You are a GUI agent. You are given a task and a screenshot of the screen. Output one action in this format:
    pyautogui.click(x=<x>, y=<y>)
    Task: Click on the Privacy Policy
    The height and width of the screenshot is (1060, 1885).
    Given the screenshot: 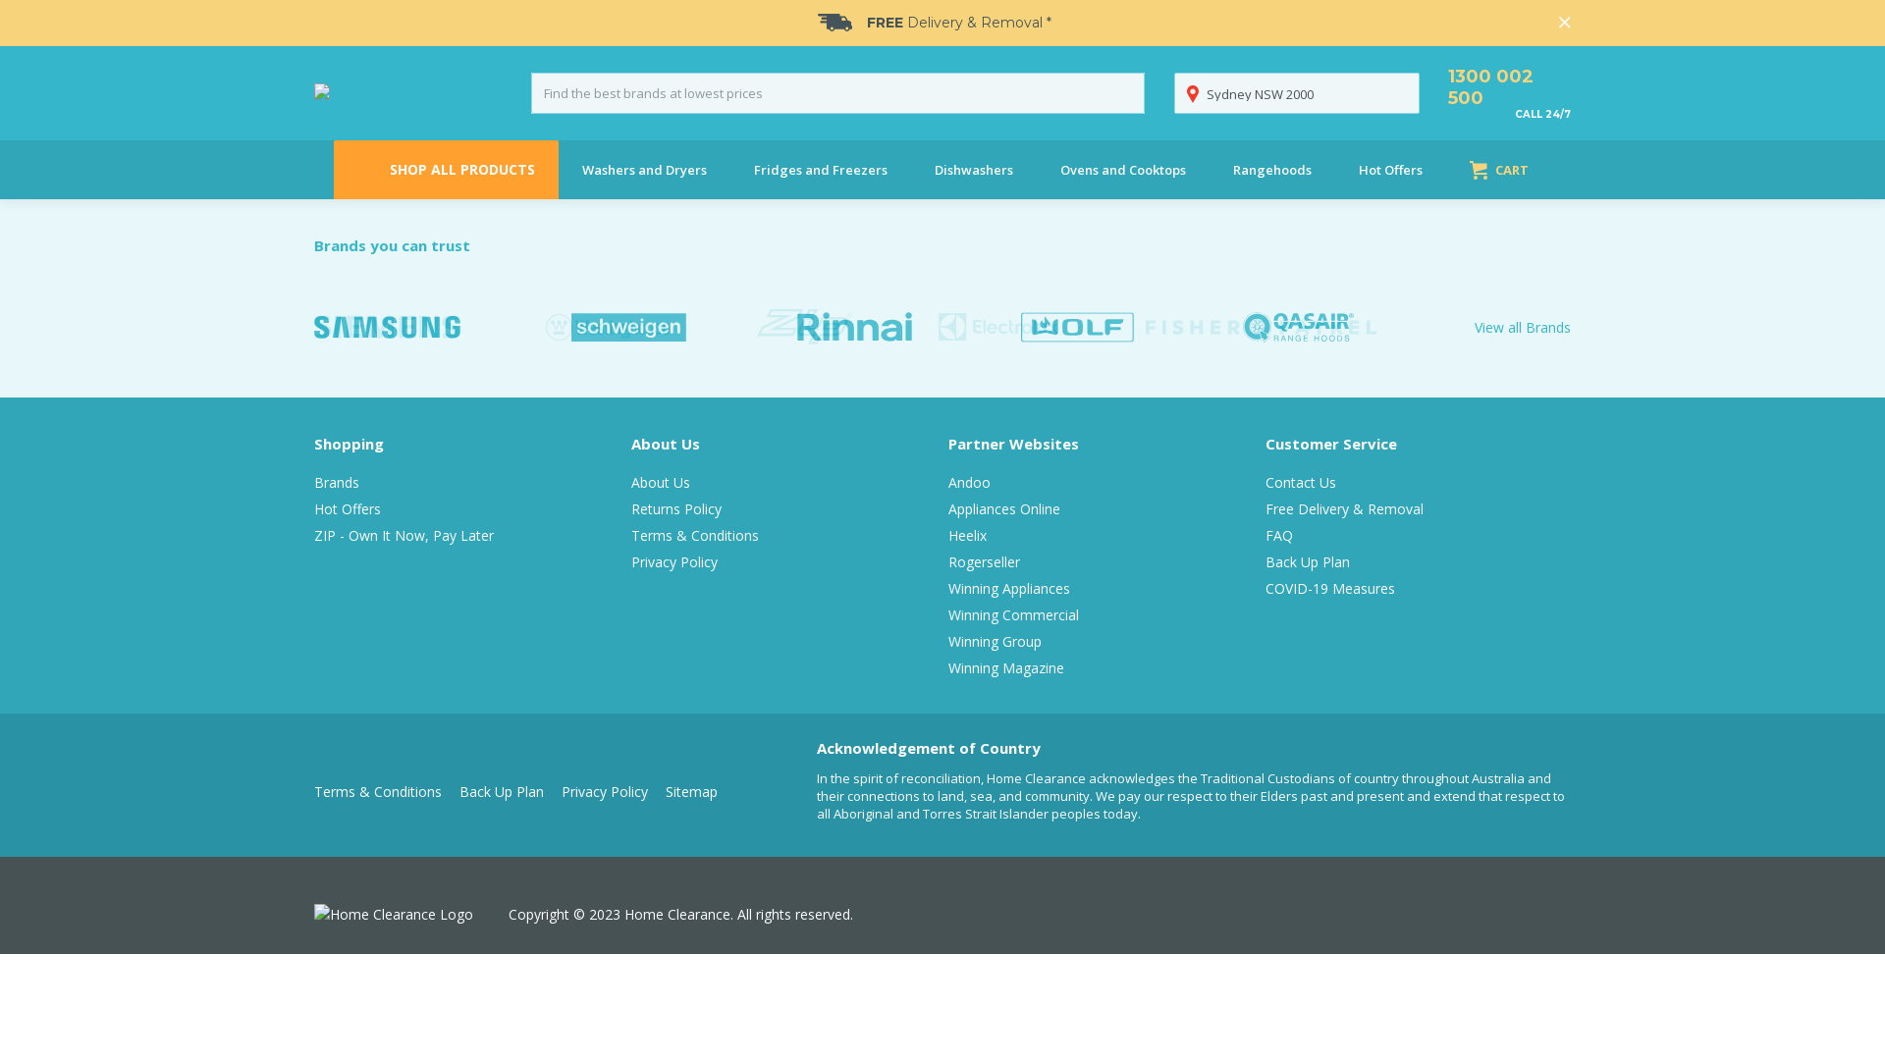 What is the action you would take?
    pyautogui.click(x=614, y=791)
    